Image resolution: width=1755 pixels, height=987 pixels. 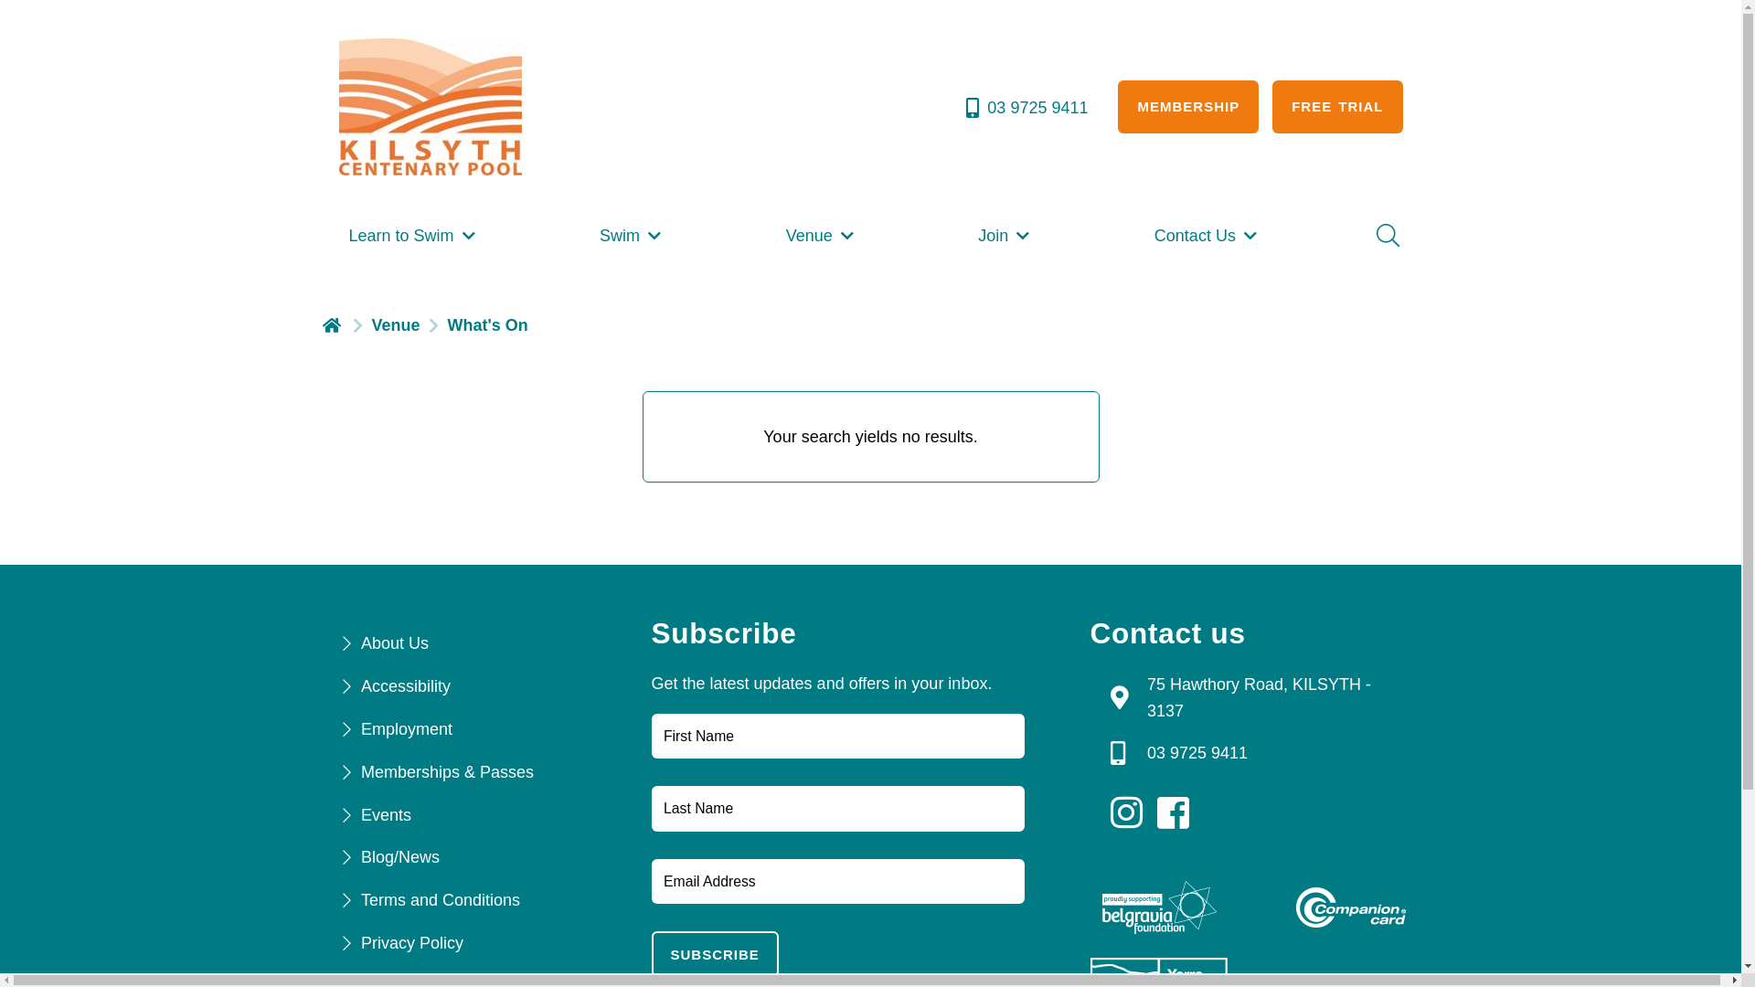 What do you see at coordinates (441, 900) in the screenshot?
I see `Terms and Conditions` at bounding box center [441, 900].